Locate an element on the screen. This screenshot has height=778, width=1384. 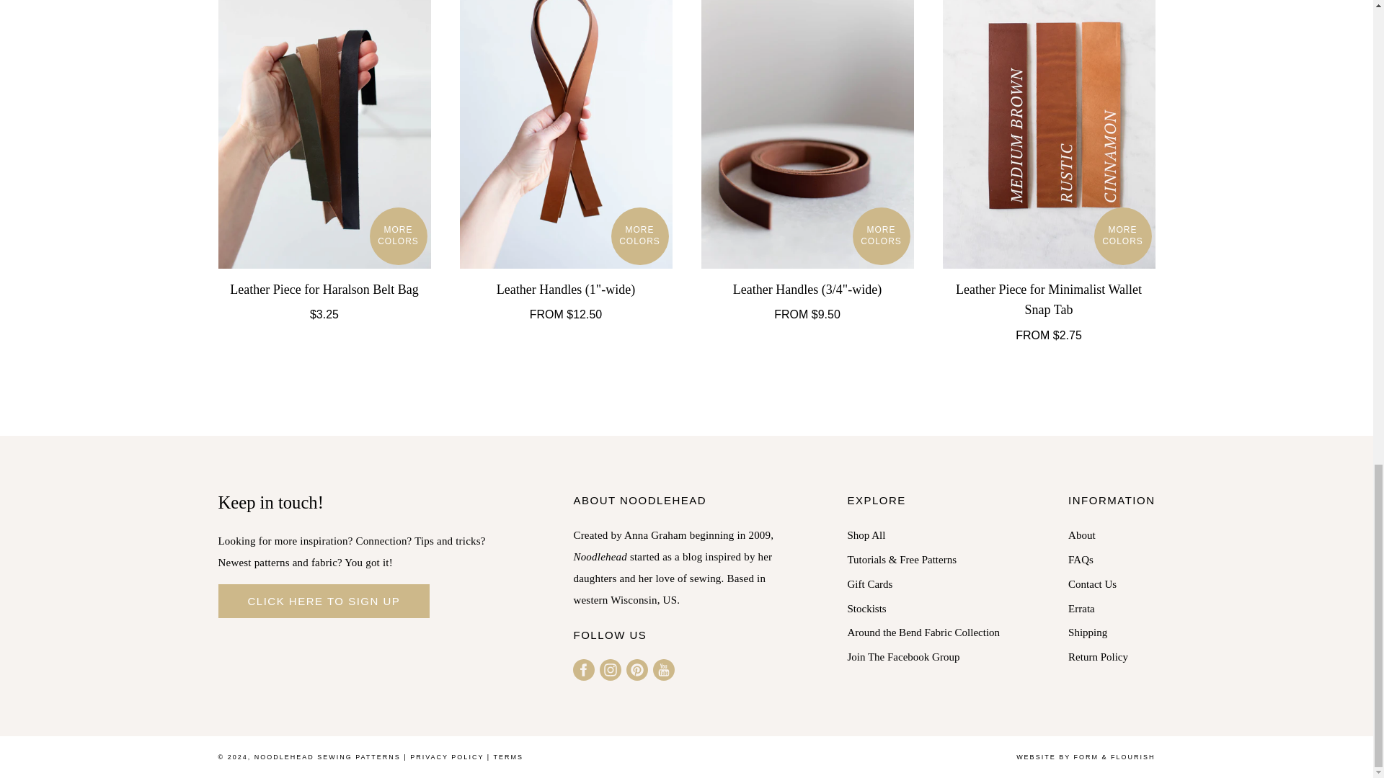
Noodlehead Sewing Patterns on Instagram is located at coordinates (610, 670).